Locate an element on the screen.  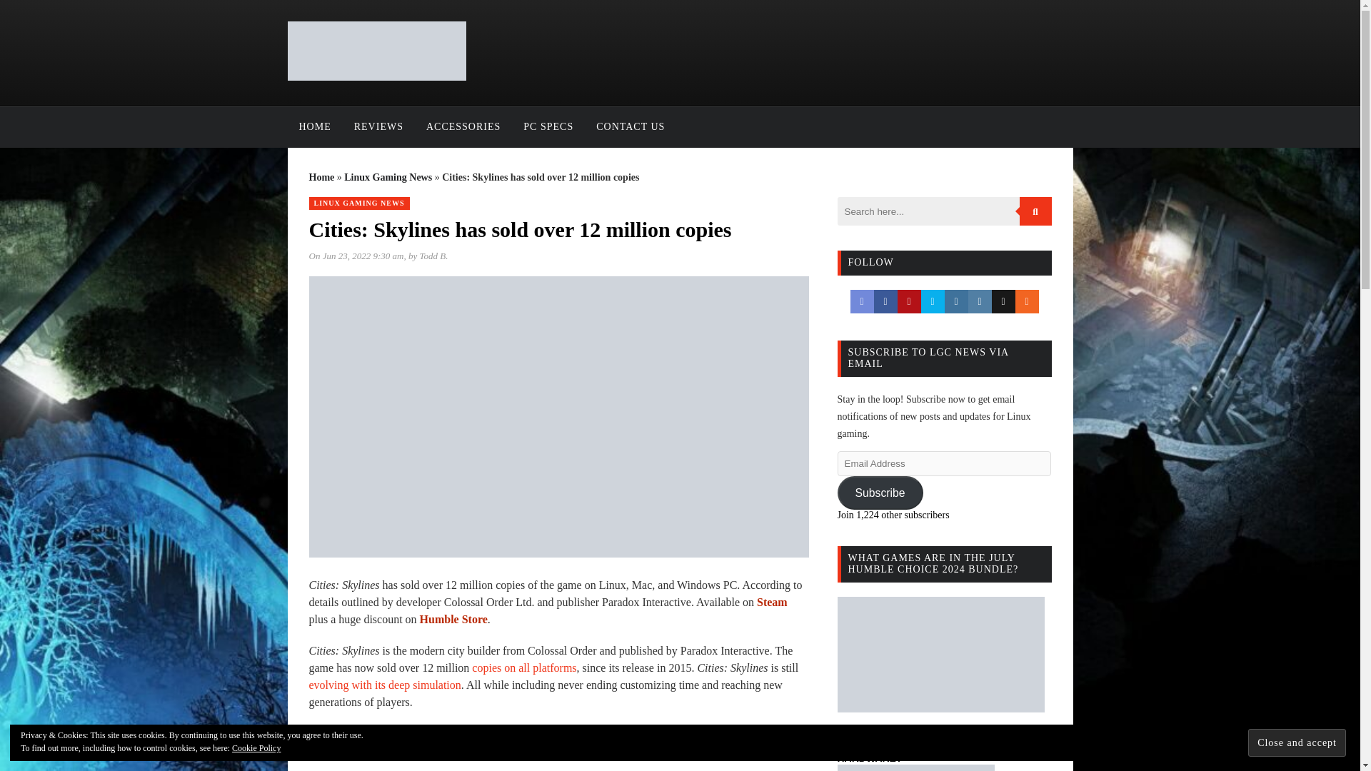
PC SPECS is located at coordinates (548, 127).